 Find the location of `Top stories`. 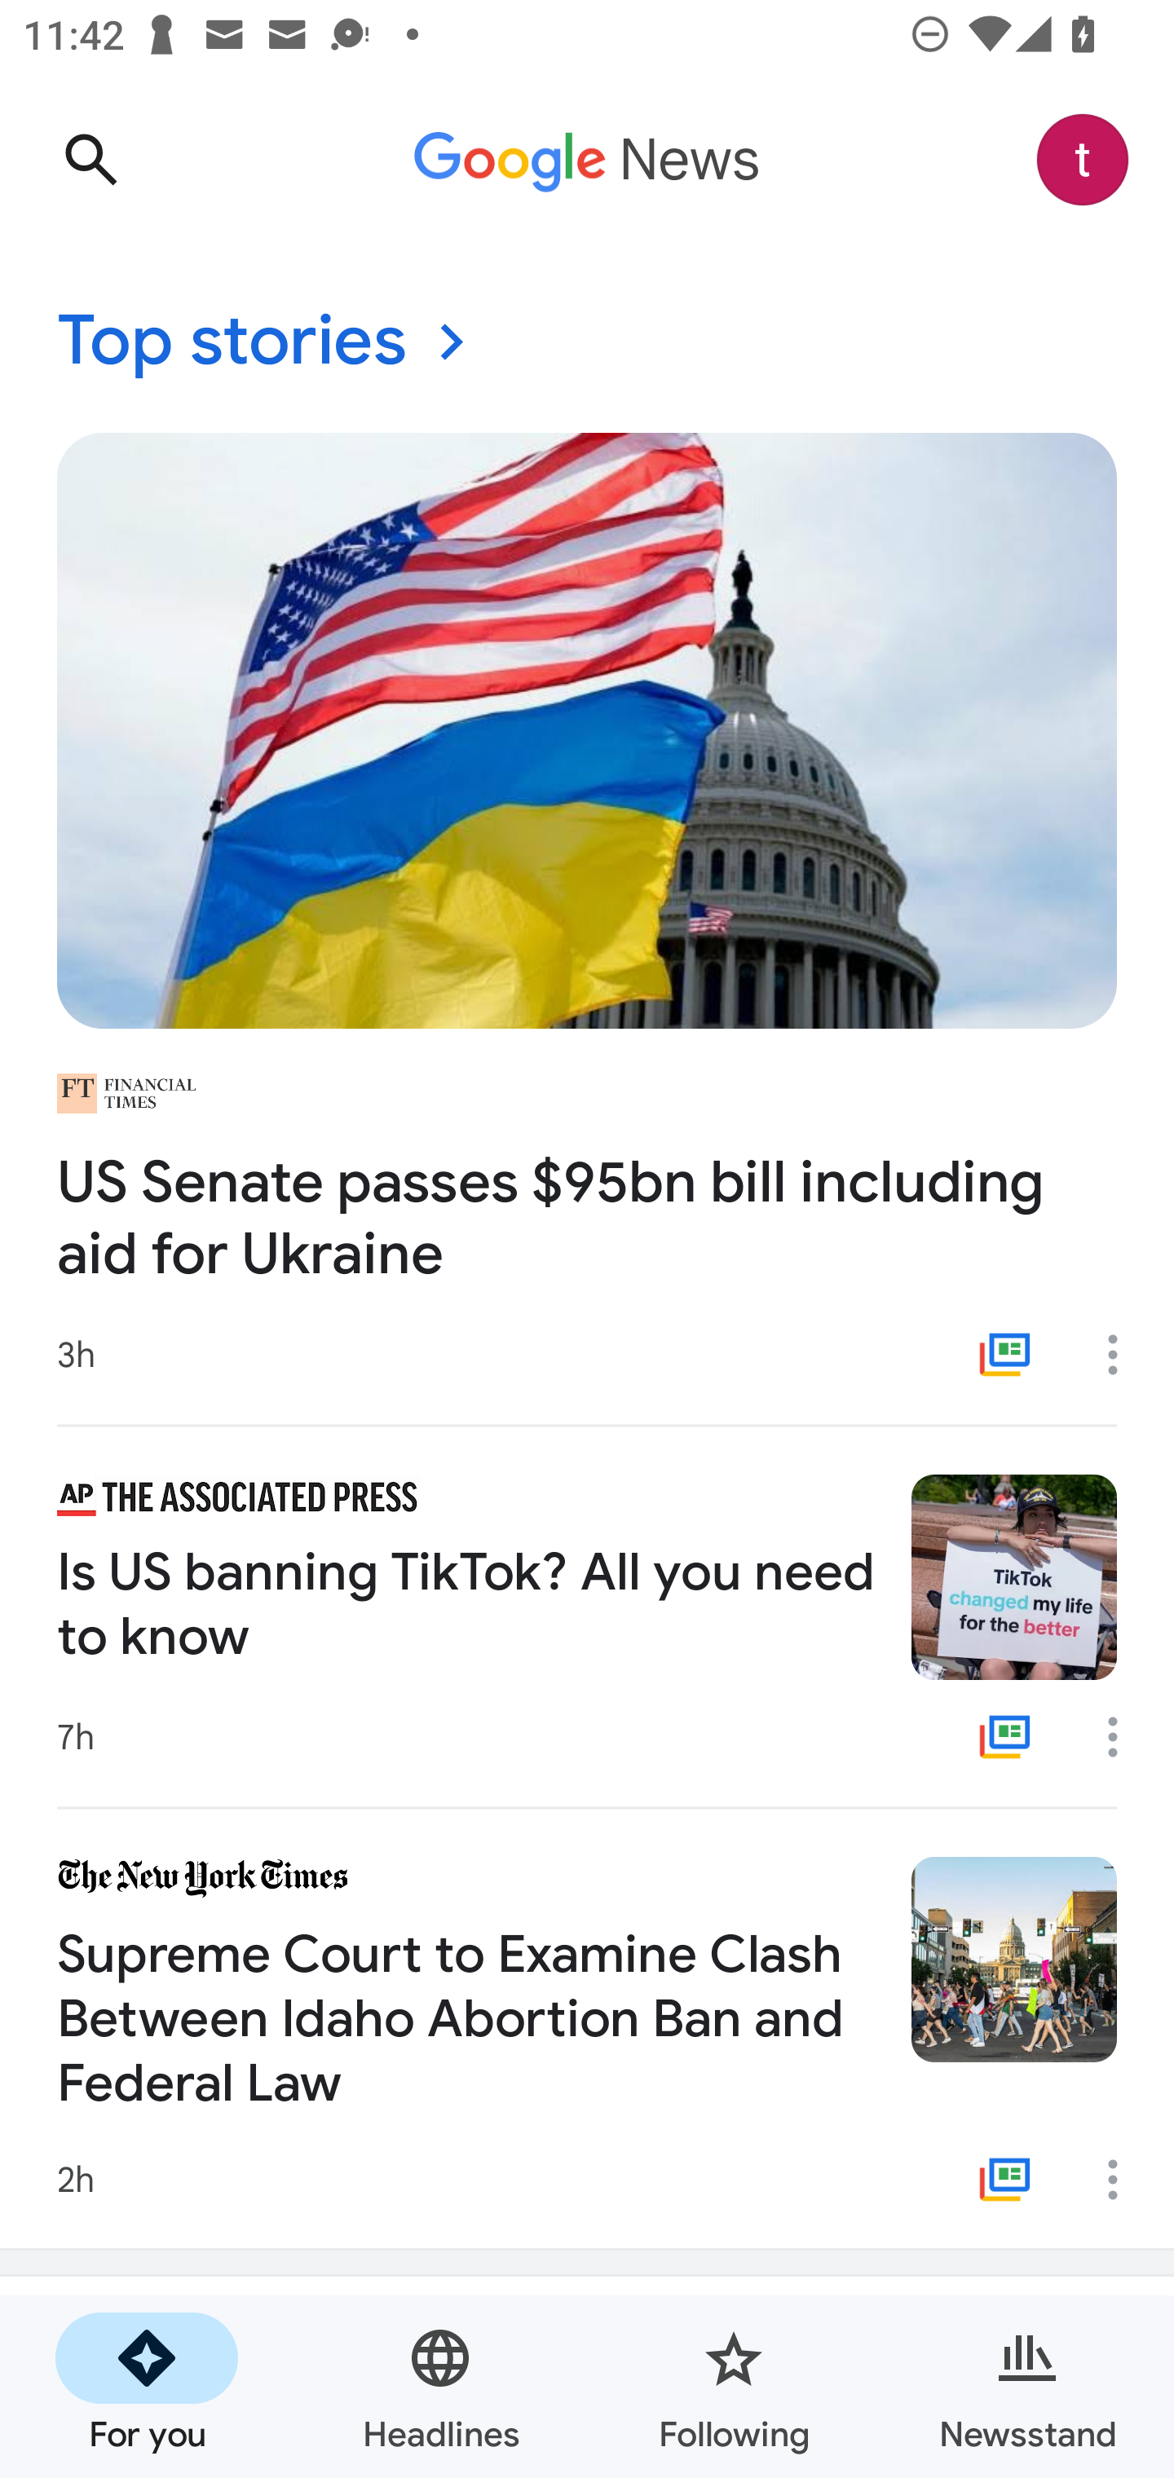

Top stories is located at coordinates (587, 342).